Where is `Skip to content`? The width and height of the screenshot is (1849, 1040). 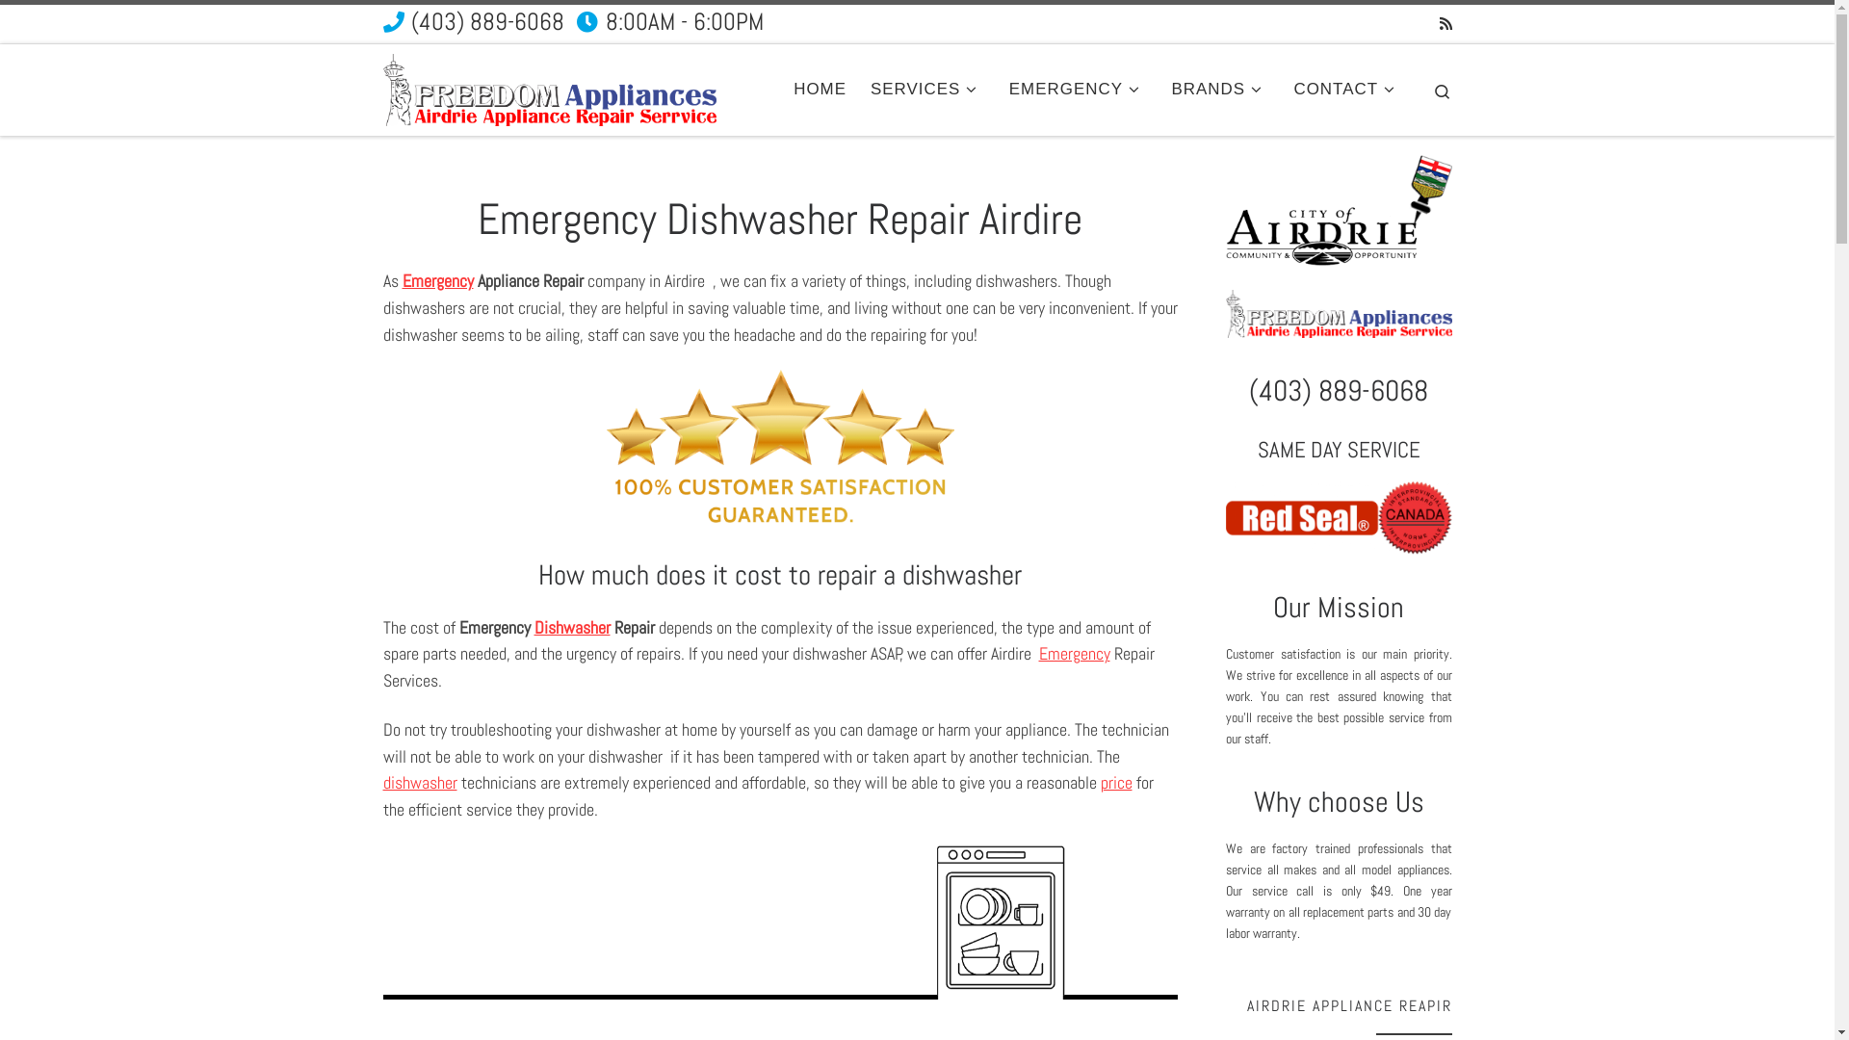 Skip to content is located at coordinates (68, 27).